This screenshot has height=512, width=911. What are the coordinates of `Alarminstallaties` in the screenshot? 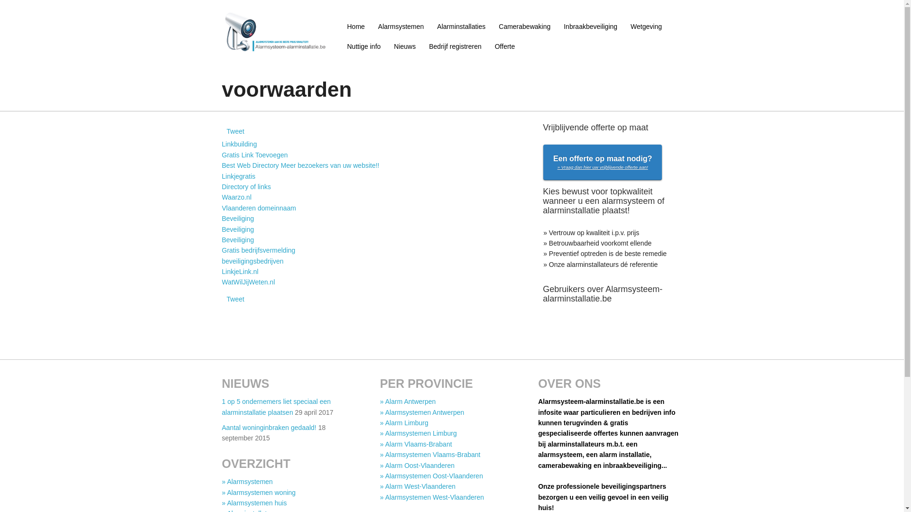 It's located at (461, 27).